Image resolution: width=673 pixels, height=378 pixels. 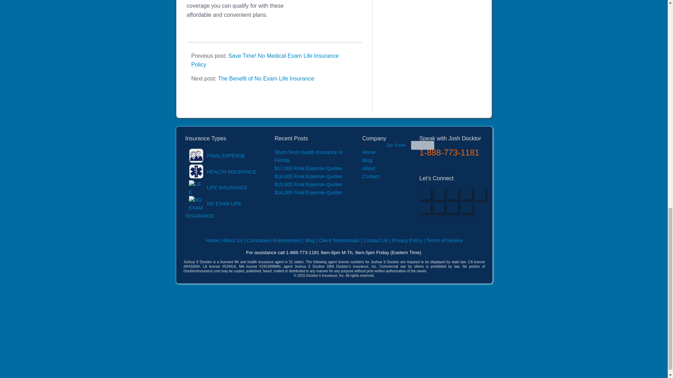 I want to click on Share This, so click(x=439, y=207).